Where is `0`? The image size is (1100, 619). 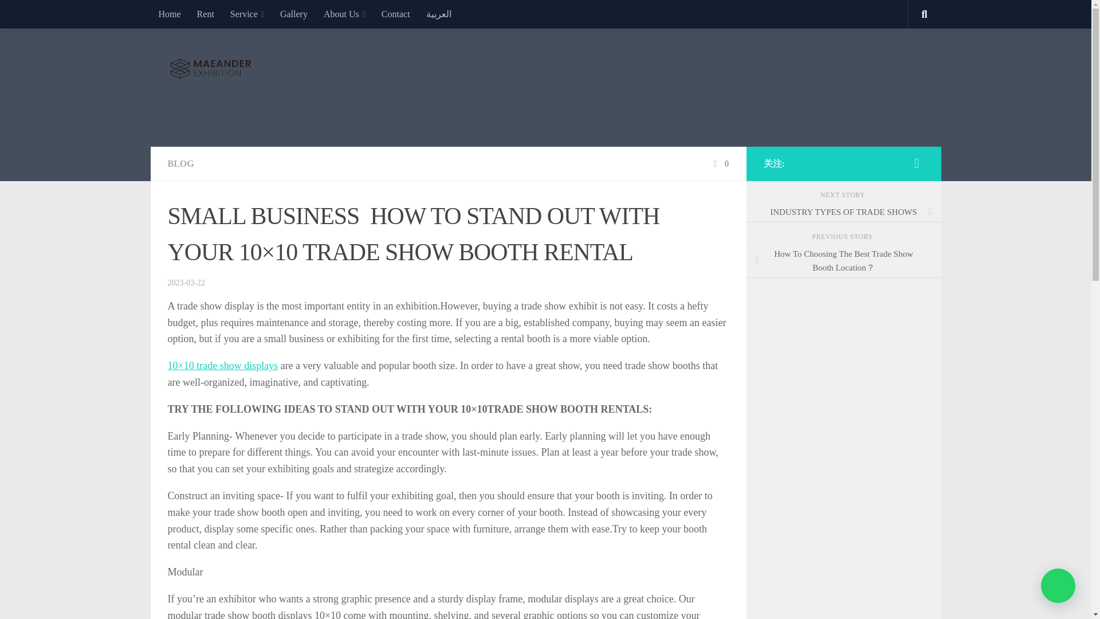 0 is located at coordinates (720, 163).